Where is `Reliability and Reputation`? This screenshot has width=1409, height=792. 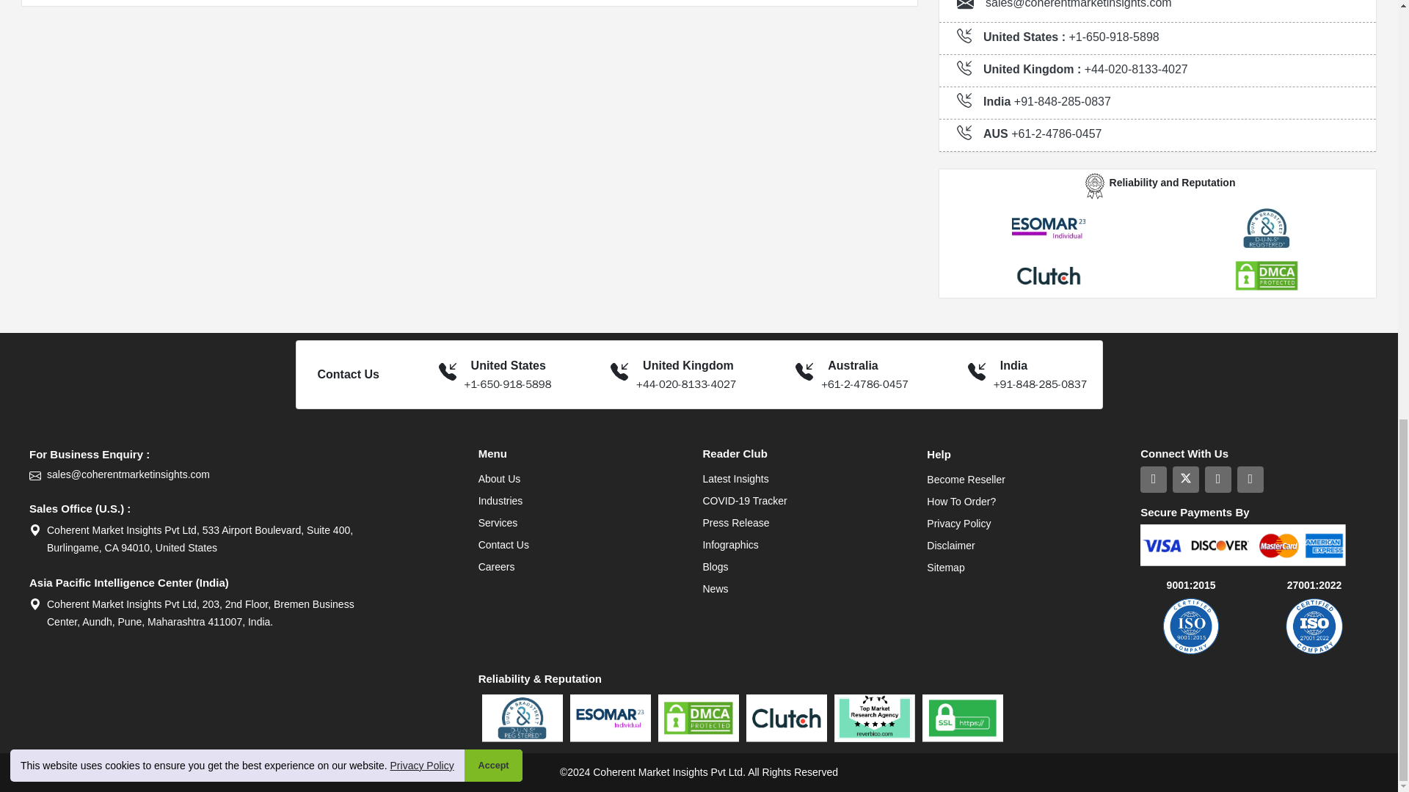
Reliability and Reputation is located at coordinates (787, 718).